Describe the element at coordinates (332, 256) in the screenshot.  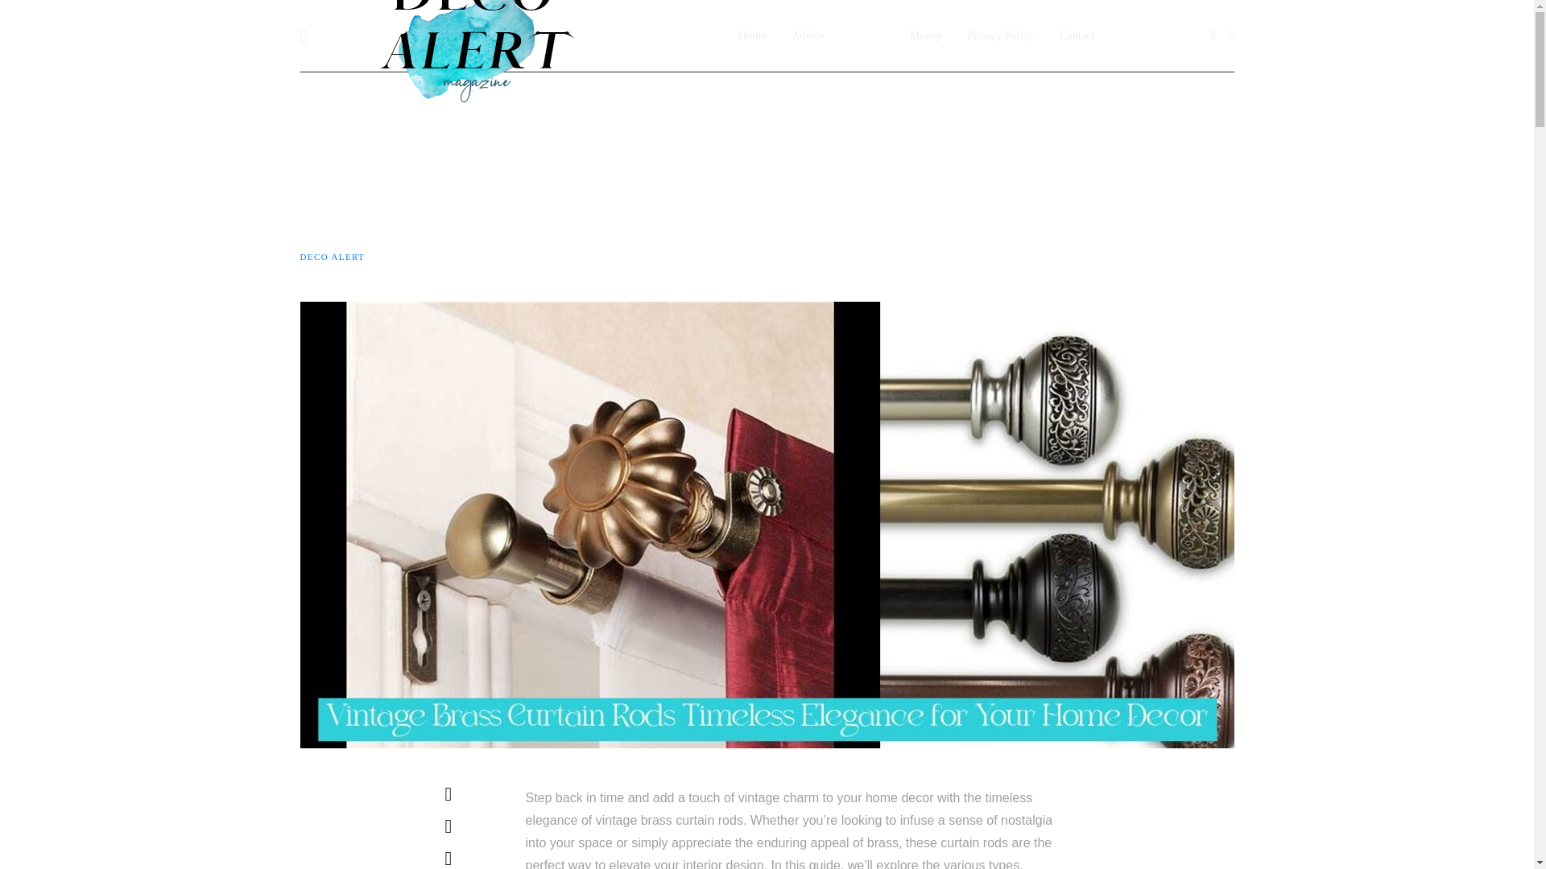
I see `DECO ALERT` at that location.